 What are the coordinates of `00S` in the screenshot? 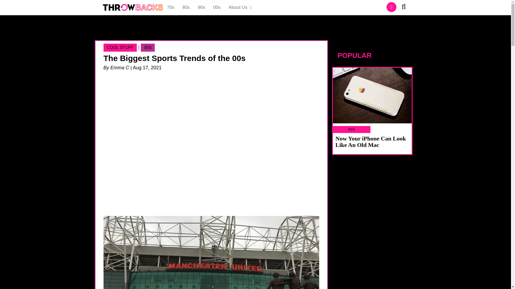 It's located at (148, 48).